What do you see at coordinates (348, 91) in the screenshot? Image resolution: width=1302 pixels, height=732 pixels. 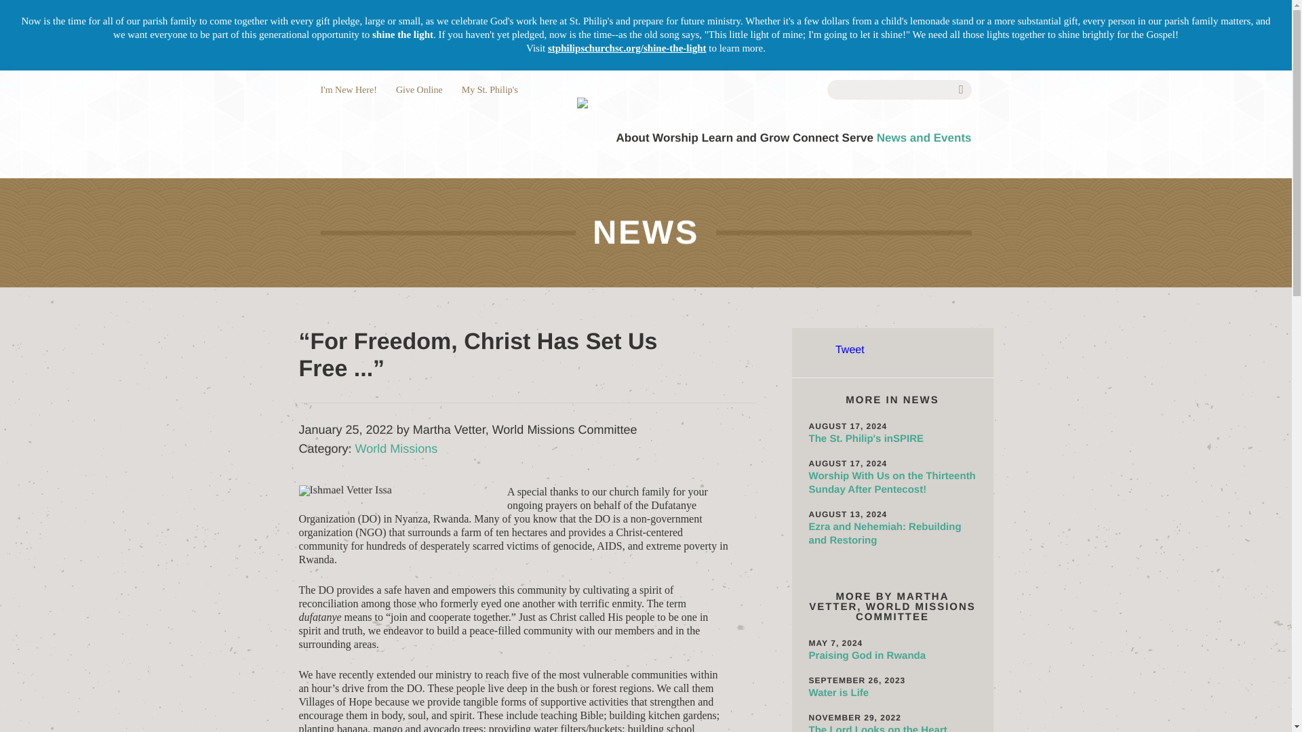 I see `I'm New Here!` at bounding box center [348, 91].